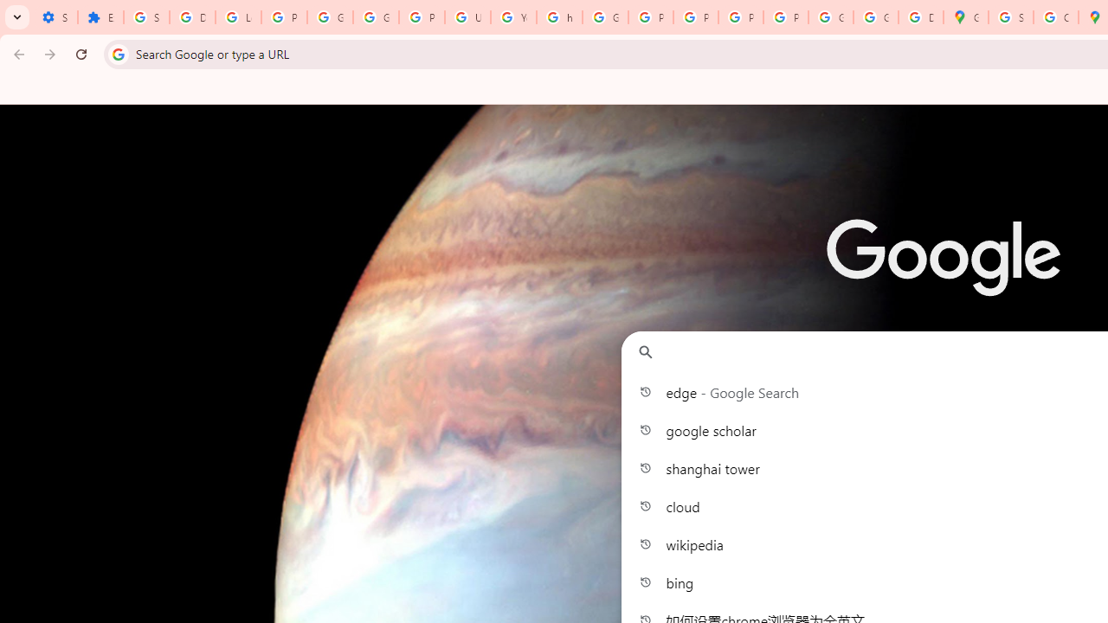 This screenshot has height=623, width=1108. Describe the element at coordinates (1056, 17) in the screenshot. I see `Create your Google Account` at that location.